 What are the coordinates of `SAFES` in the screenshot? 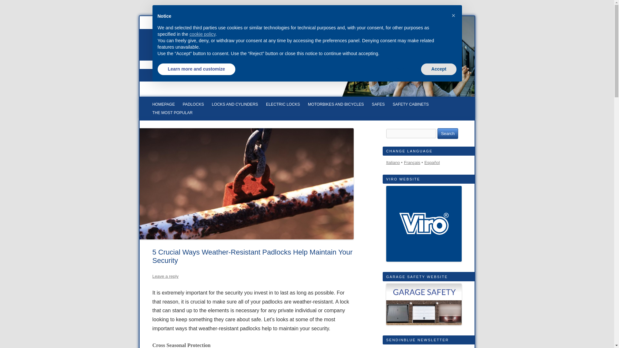 It's located at (378, 105).